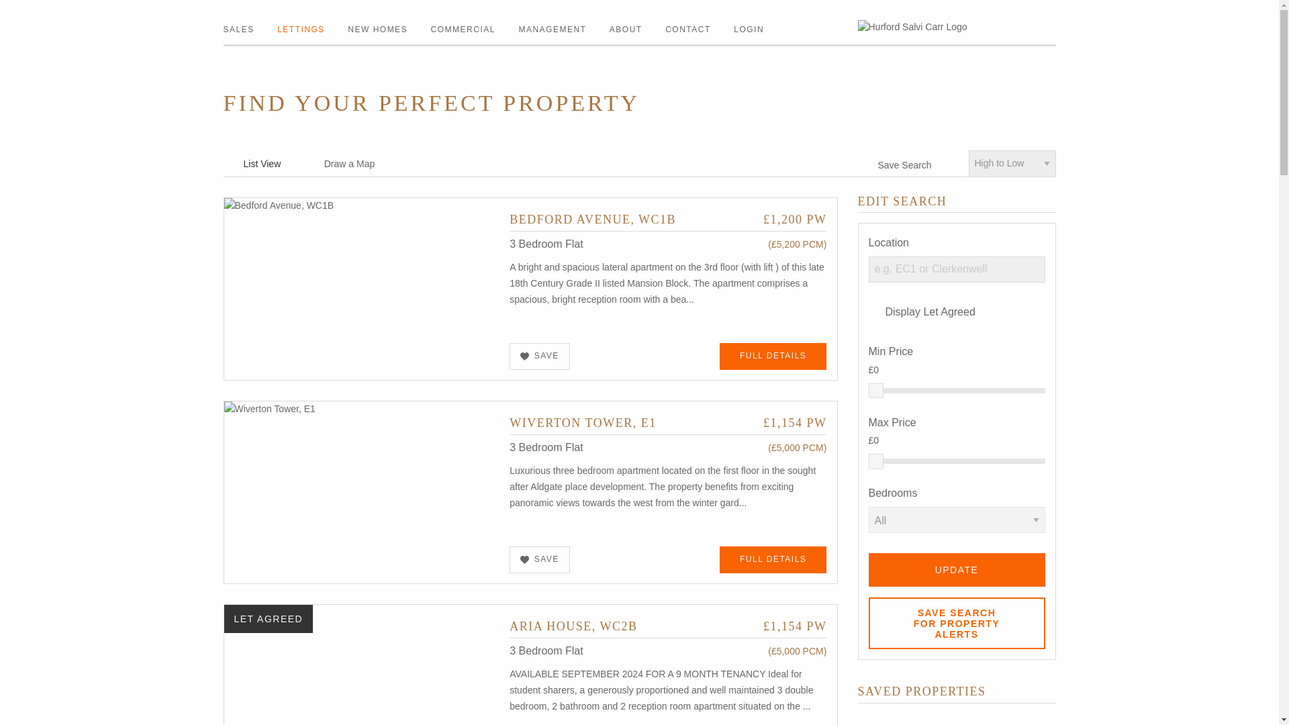 The width and height of the screenshot is (1289, 725). Describe the element at coordinates (895, 164) in the screenshot. I see `Save Search` at that location.